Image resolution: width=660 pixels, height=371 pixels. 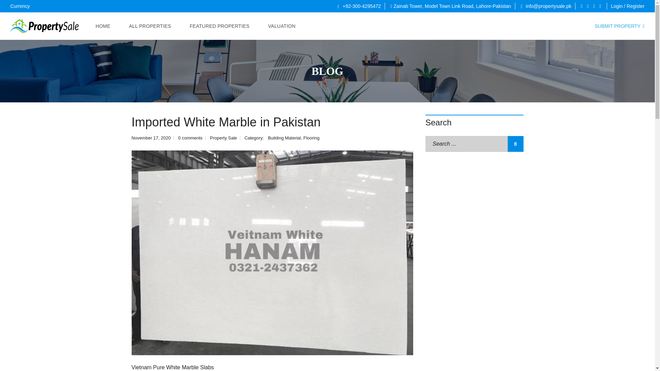 I want to click on Building Material, so click(x=284, y=138).